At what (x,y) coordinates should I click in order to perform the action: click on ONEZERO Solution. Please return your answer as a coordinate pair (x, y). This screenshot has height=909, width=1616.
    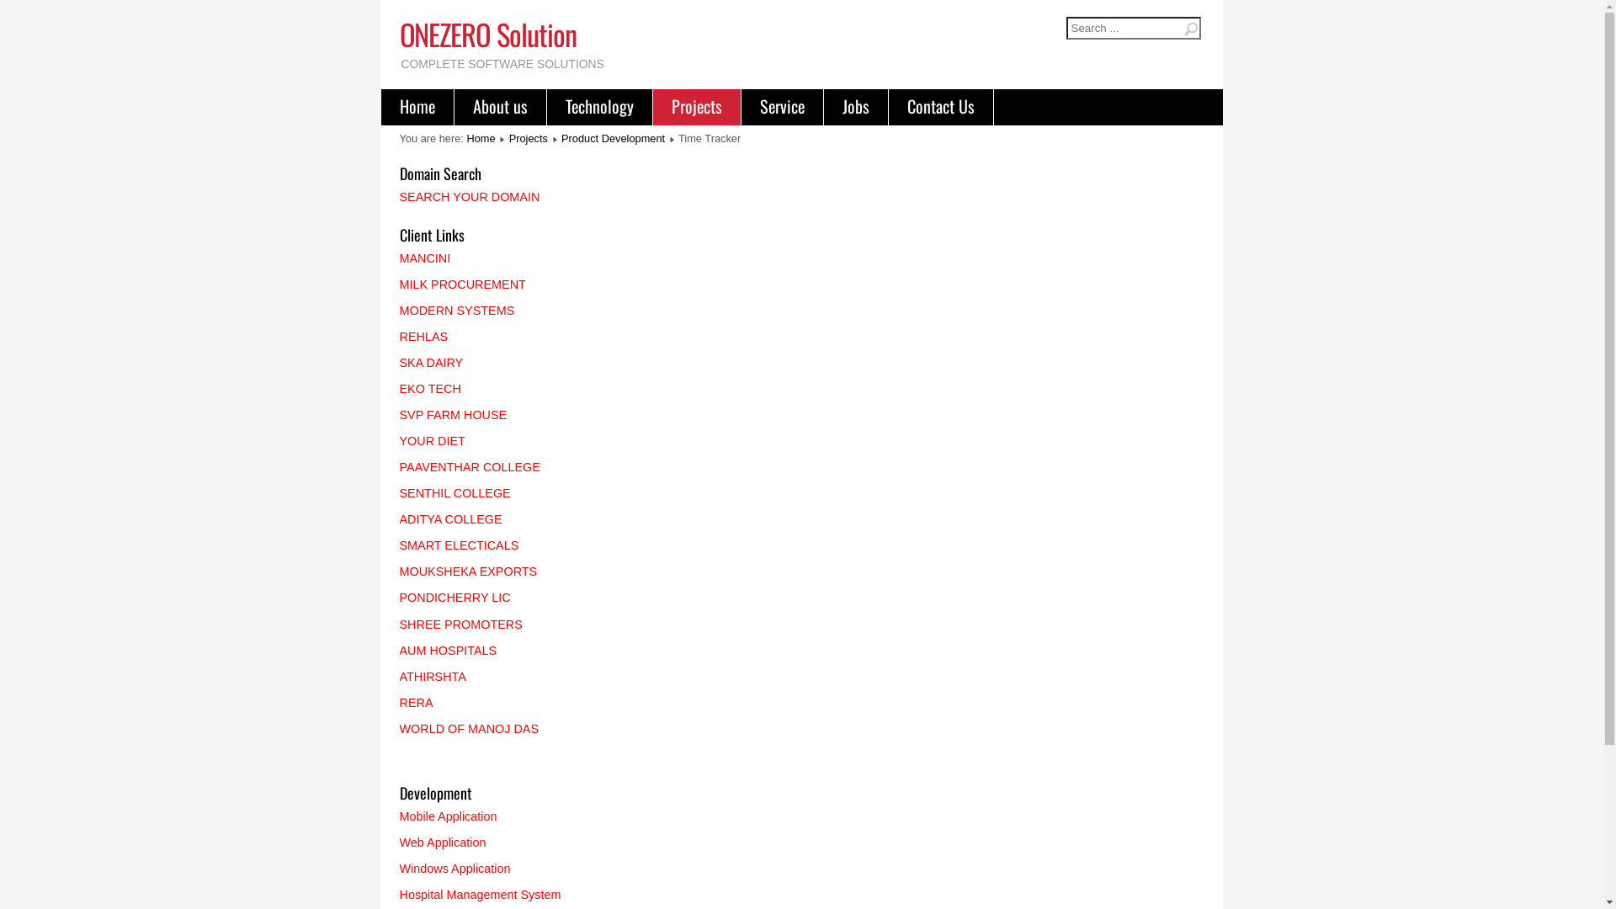
    Looking at the image, I should click on (487, 34).